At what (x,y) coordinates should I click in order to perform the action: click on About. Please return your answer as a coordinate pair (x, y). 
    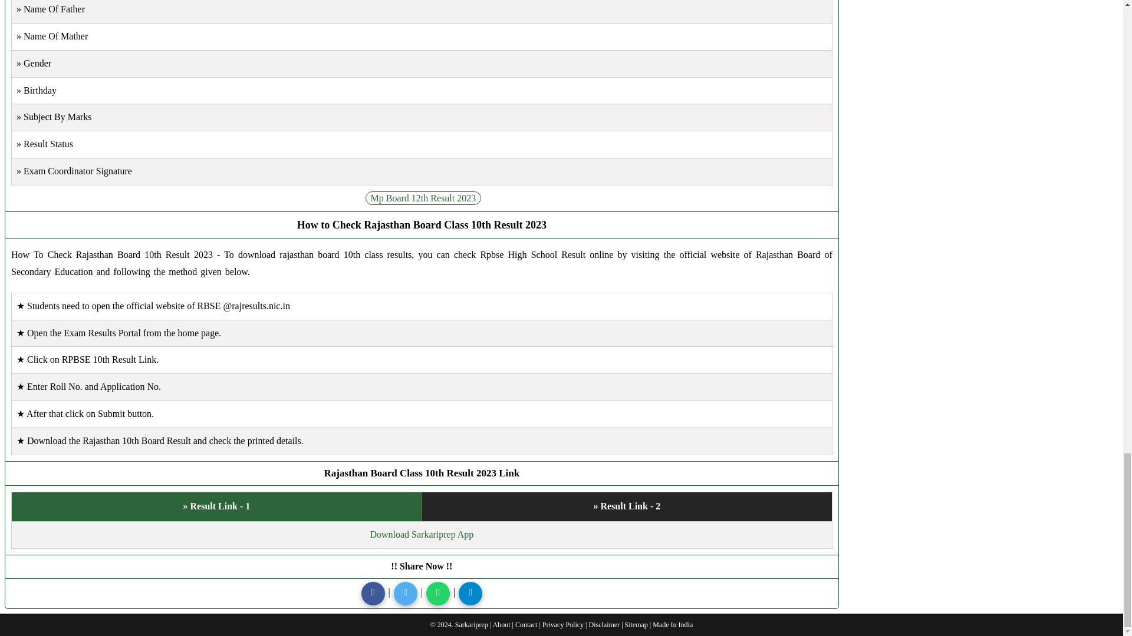
    Looking at the image, I should click on (501, 625).